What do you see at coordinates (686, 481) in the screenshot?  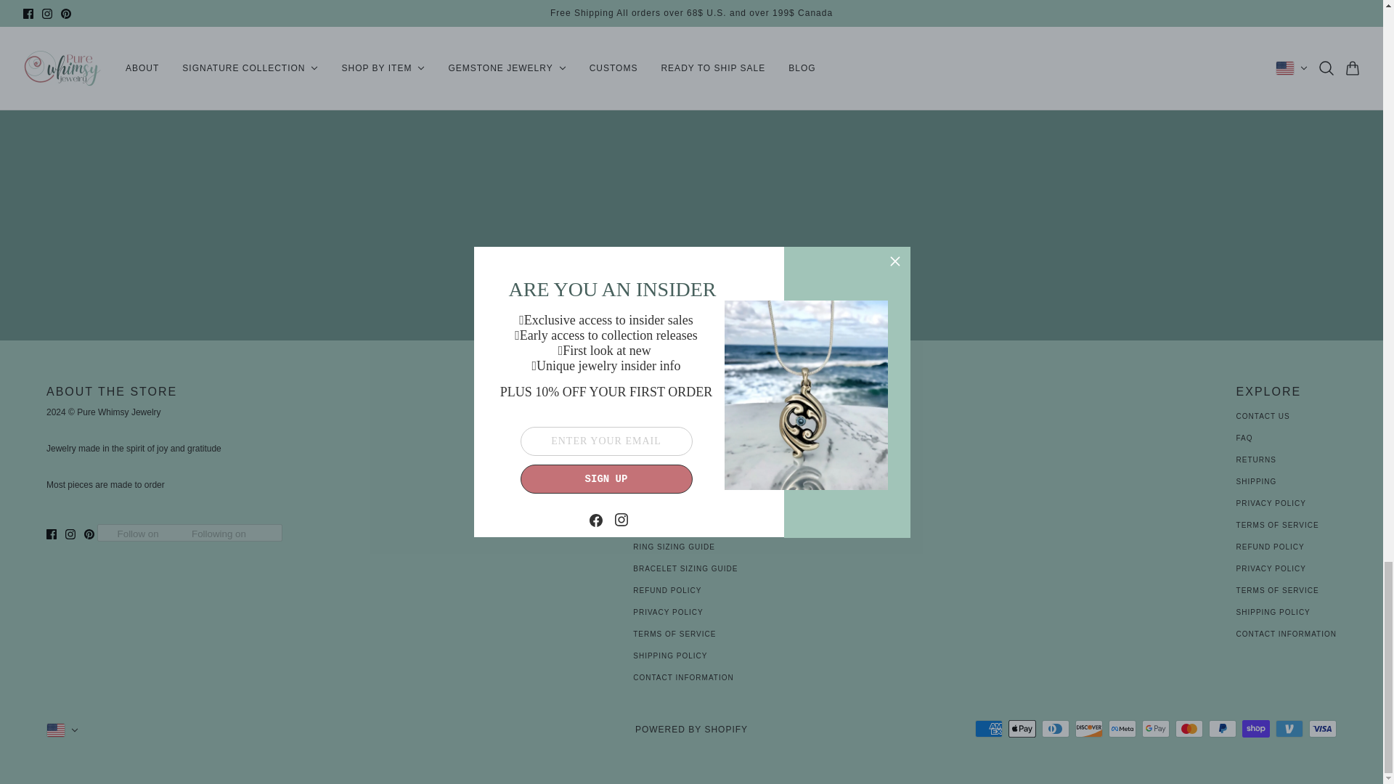 I see `All Gemstone Jewelry` at bounding box center [686, 481].